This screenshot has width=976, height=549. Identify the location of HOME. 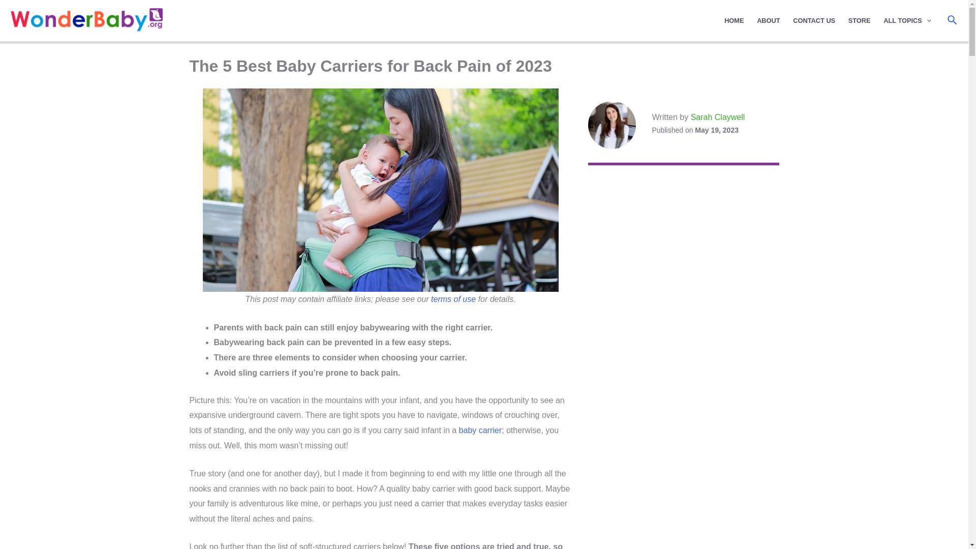
(734, 20).